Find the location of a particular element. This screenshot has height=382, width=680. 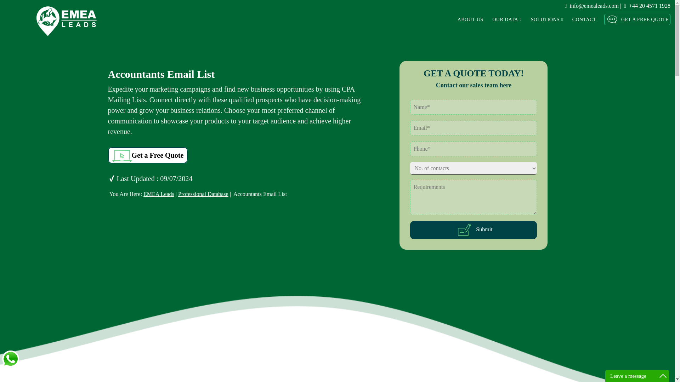

  GET A FREE QUOTE is located at coordinates (637, 19).